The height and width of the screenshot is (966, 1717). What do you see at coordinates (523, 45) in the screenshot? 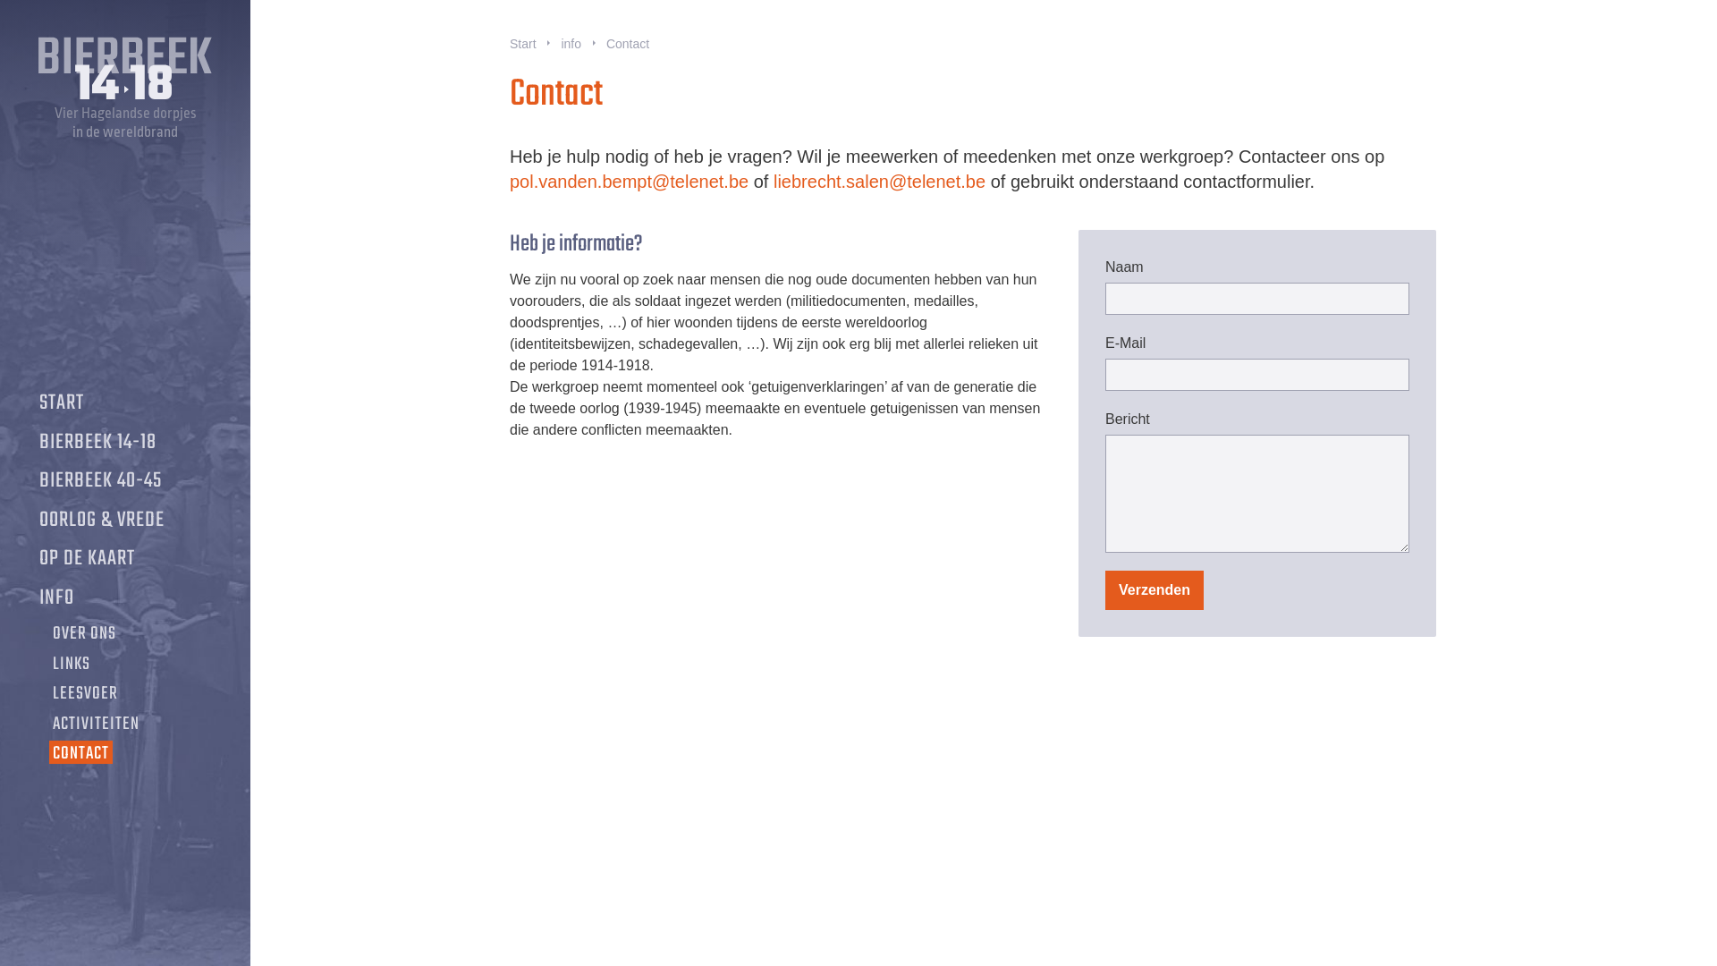
I see `Start` at bounding box center [523, 45].